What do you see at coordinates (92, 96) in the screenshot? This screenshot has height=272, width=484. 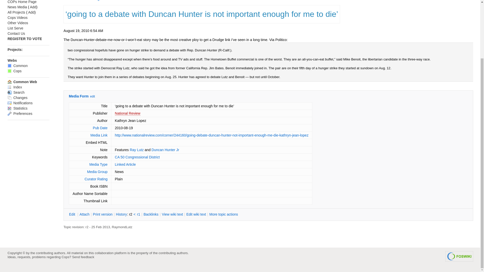 I see `edit` at bounding box center [92, 96].